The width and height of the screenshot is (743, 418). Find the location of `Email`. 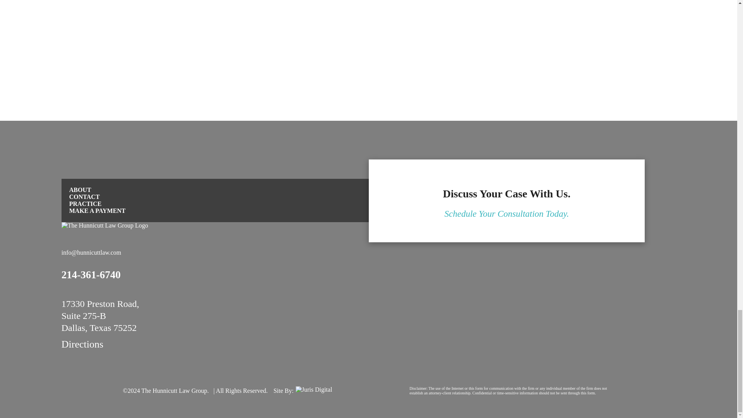

Email is located at coordinates (91, 252).